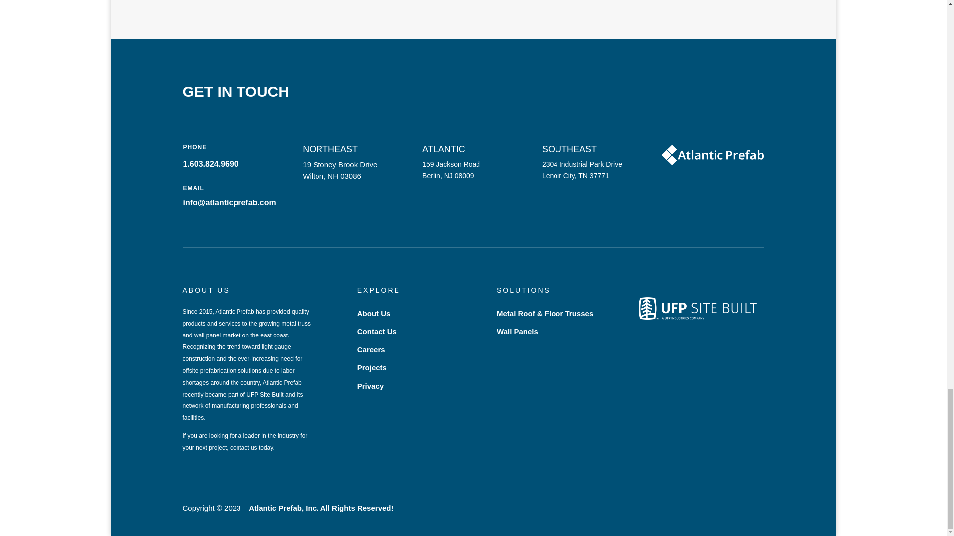 This screenshot has width=954, height=536. What do you see at coordinates (698, 308) in the screenshot?
I see `UFP Site Built` at bounding box center [698, 308].